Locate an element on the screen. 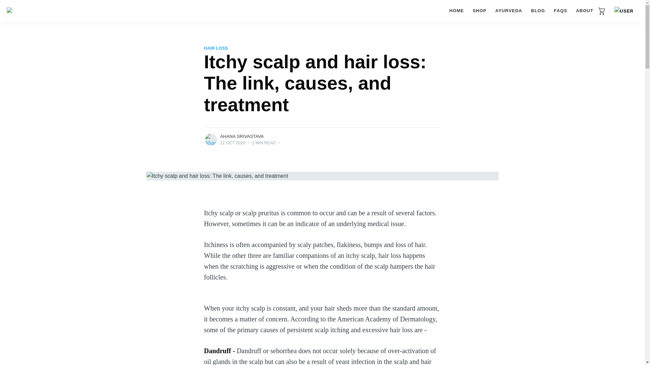 The height and width of the screenshot is (365, 650). BLOG is located at coordinates (538, 11).